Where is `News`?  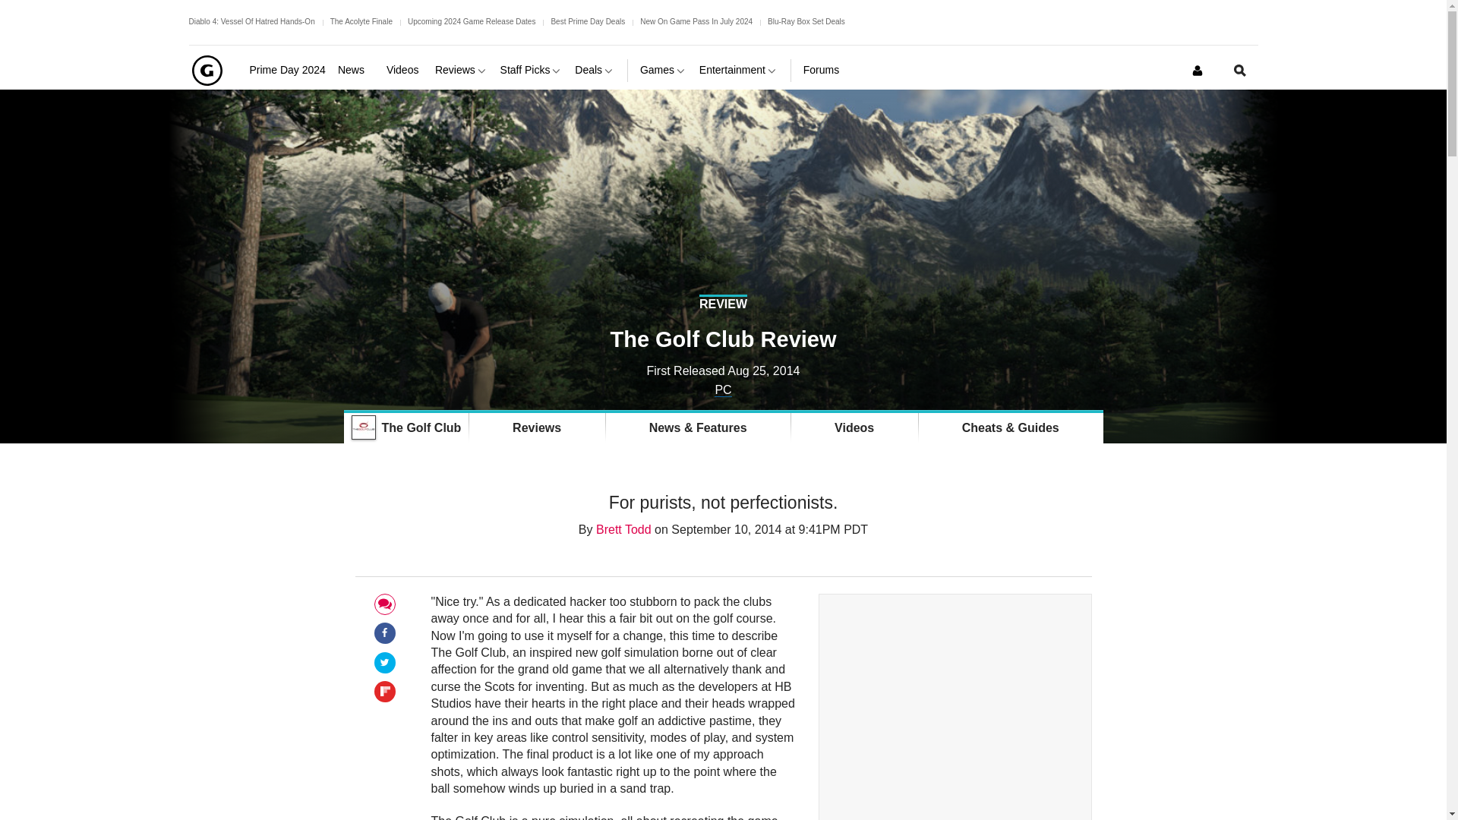
News is located at coordinates (356, 70).